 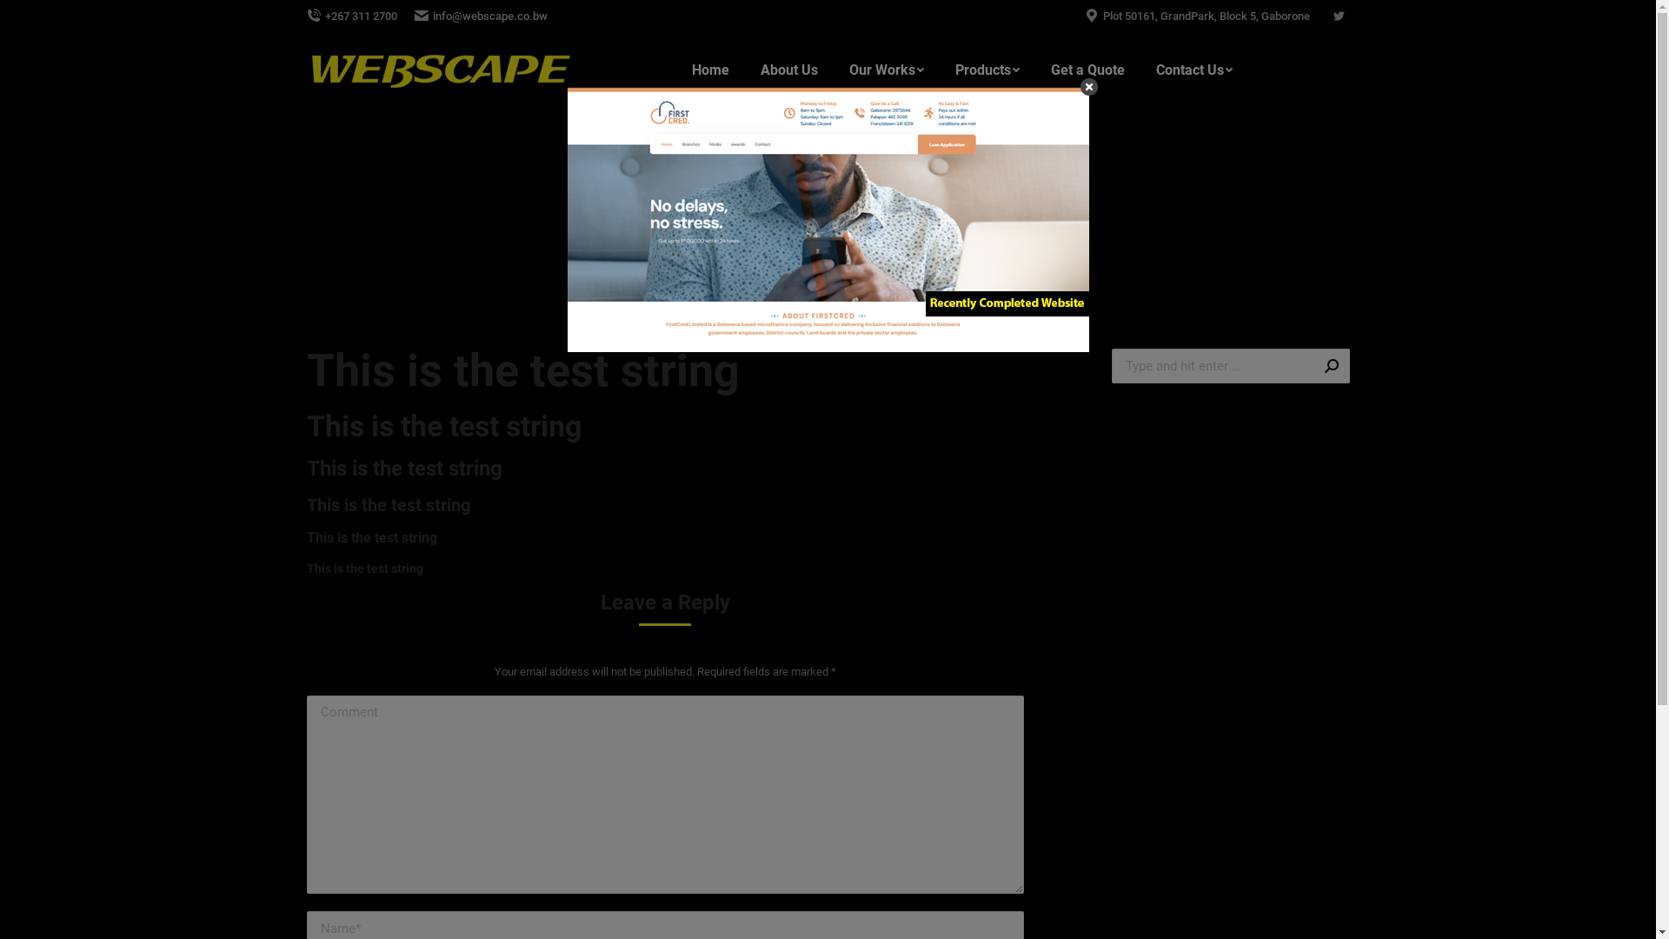 I want to click on Our Works, so click(x=886, y=70).